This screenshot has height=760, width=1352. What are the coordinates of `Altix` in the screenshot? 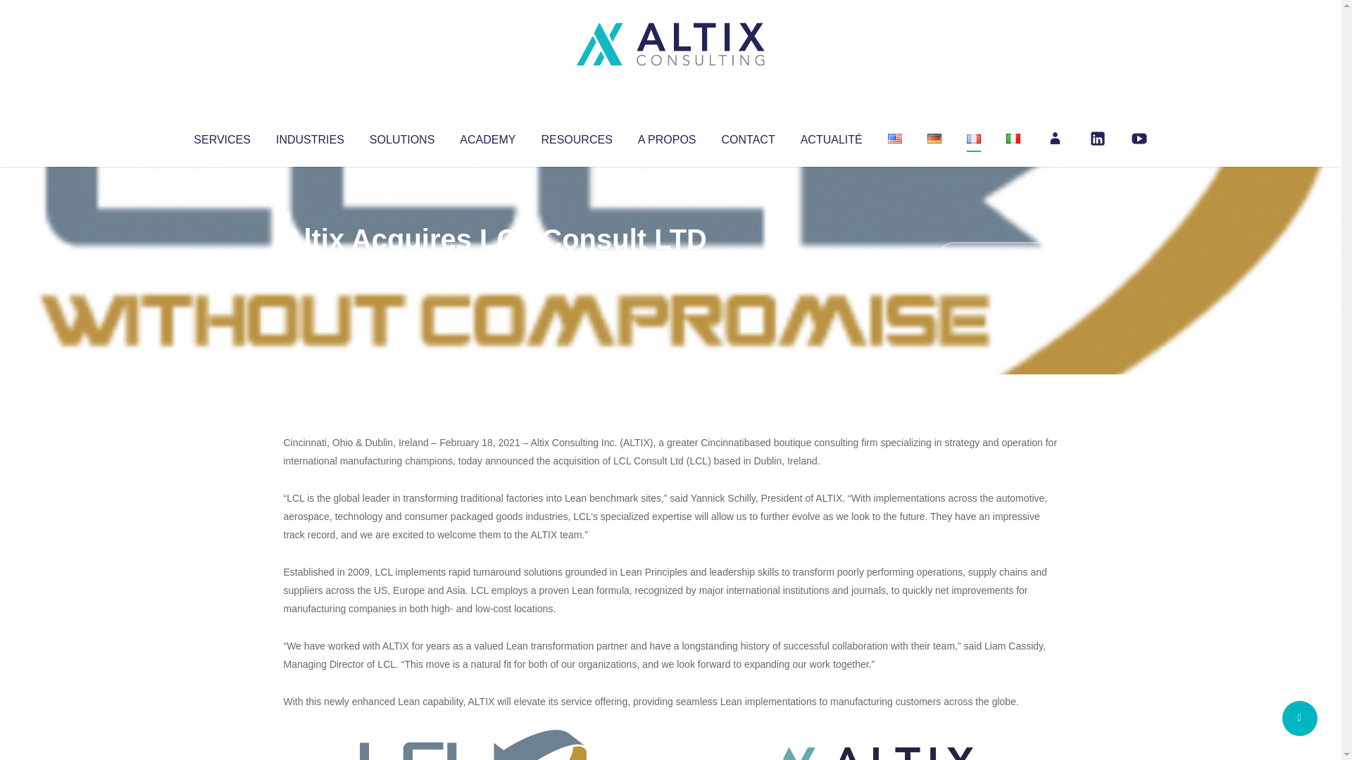 It's located at (310, 267).